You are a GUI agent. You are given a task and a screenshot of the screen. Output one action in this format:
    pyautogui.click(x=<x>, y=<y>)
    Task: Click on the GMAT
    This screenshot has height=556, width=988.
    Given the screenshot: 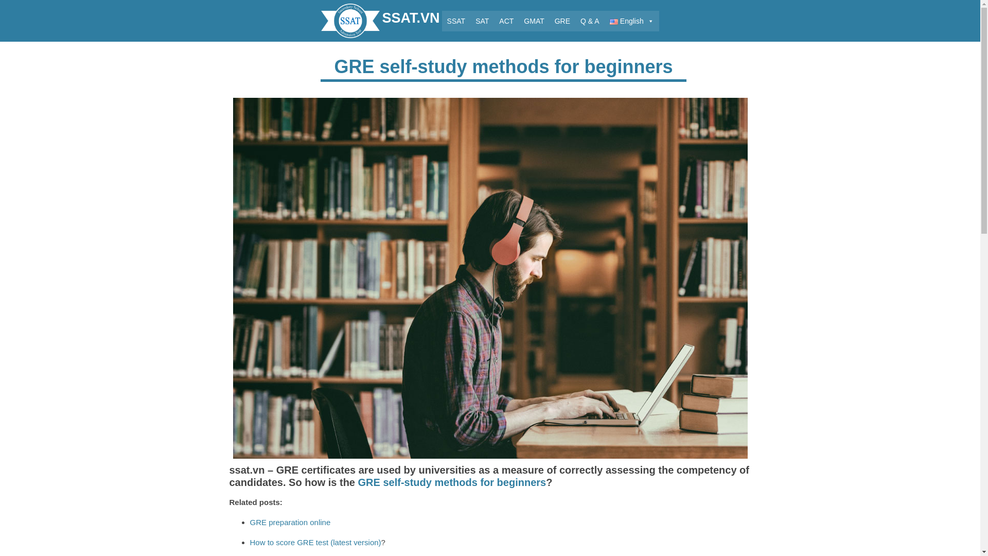 What is the action you would take?
    pyautogui.click(x=534, y=21)
    